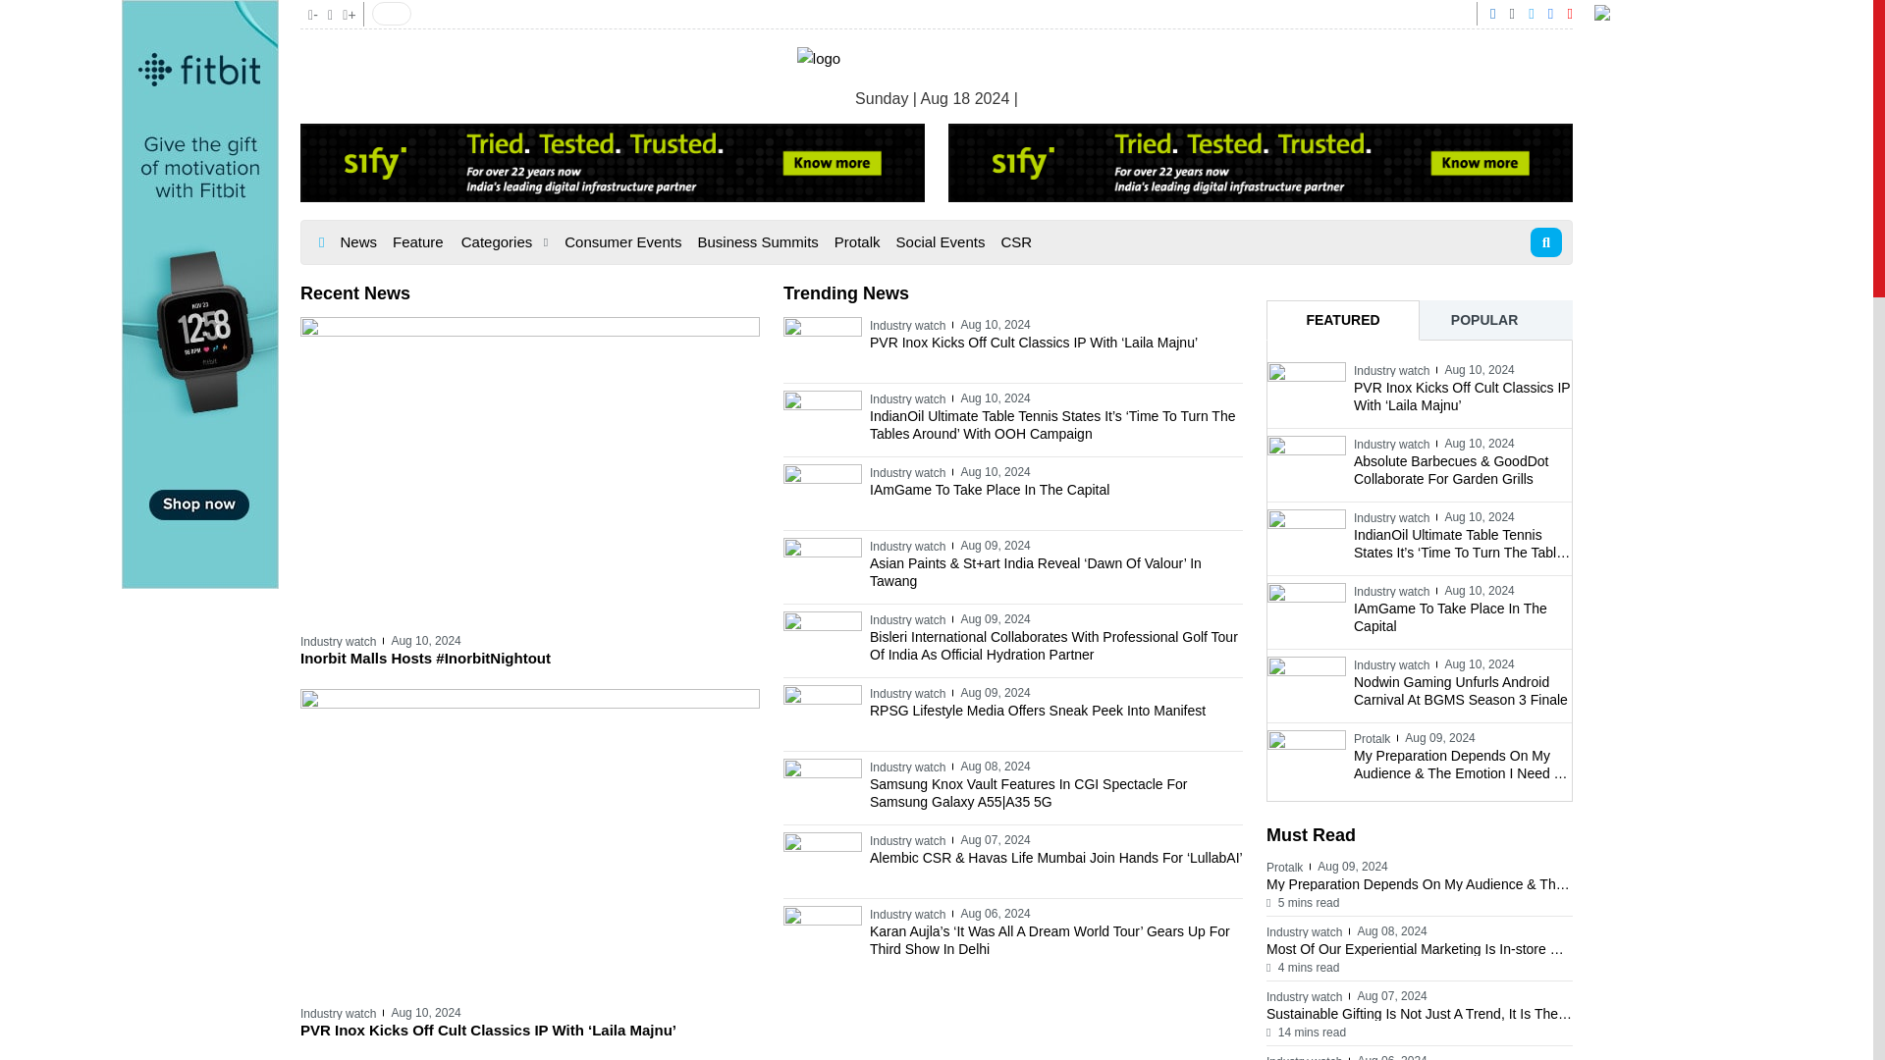  What do you see at coordinates (391, 14) in the screenshot?
I see `on` at bounding box center [391, 14].